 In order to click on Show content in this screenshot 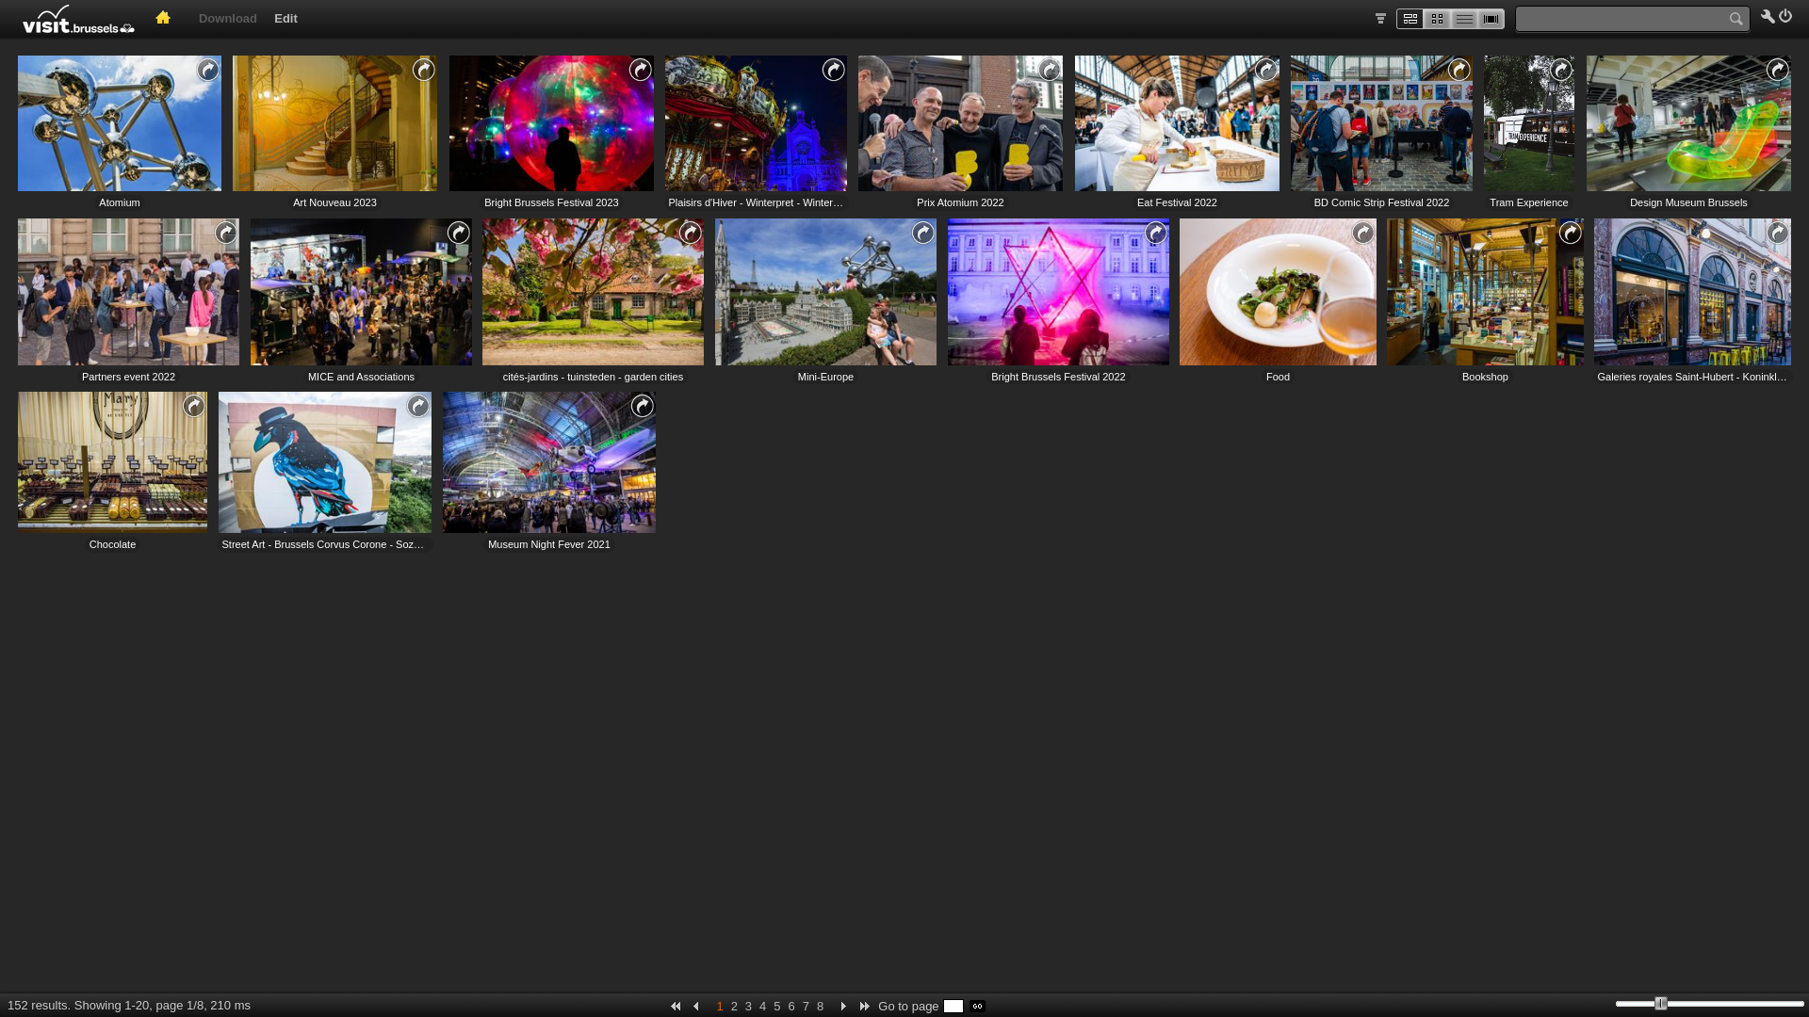, I will do `click(690, 233)`.